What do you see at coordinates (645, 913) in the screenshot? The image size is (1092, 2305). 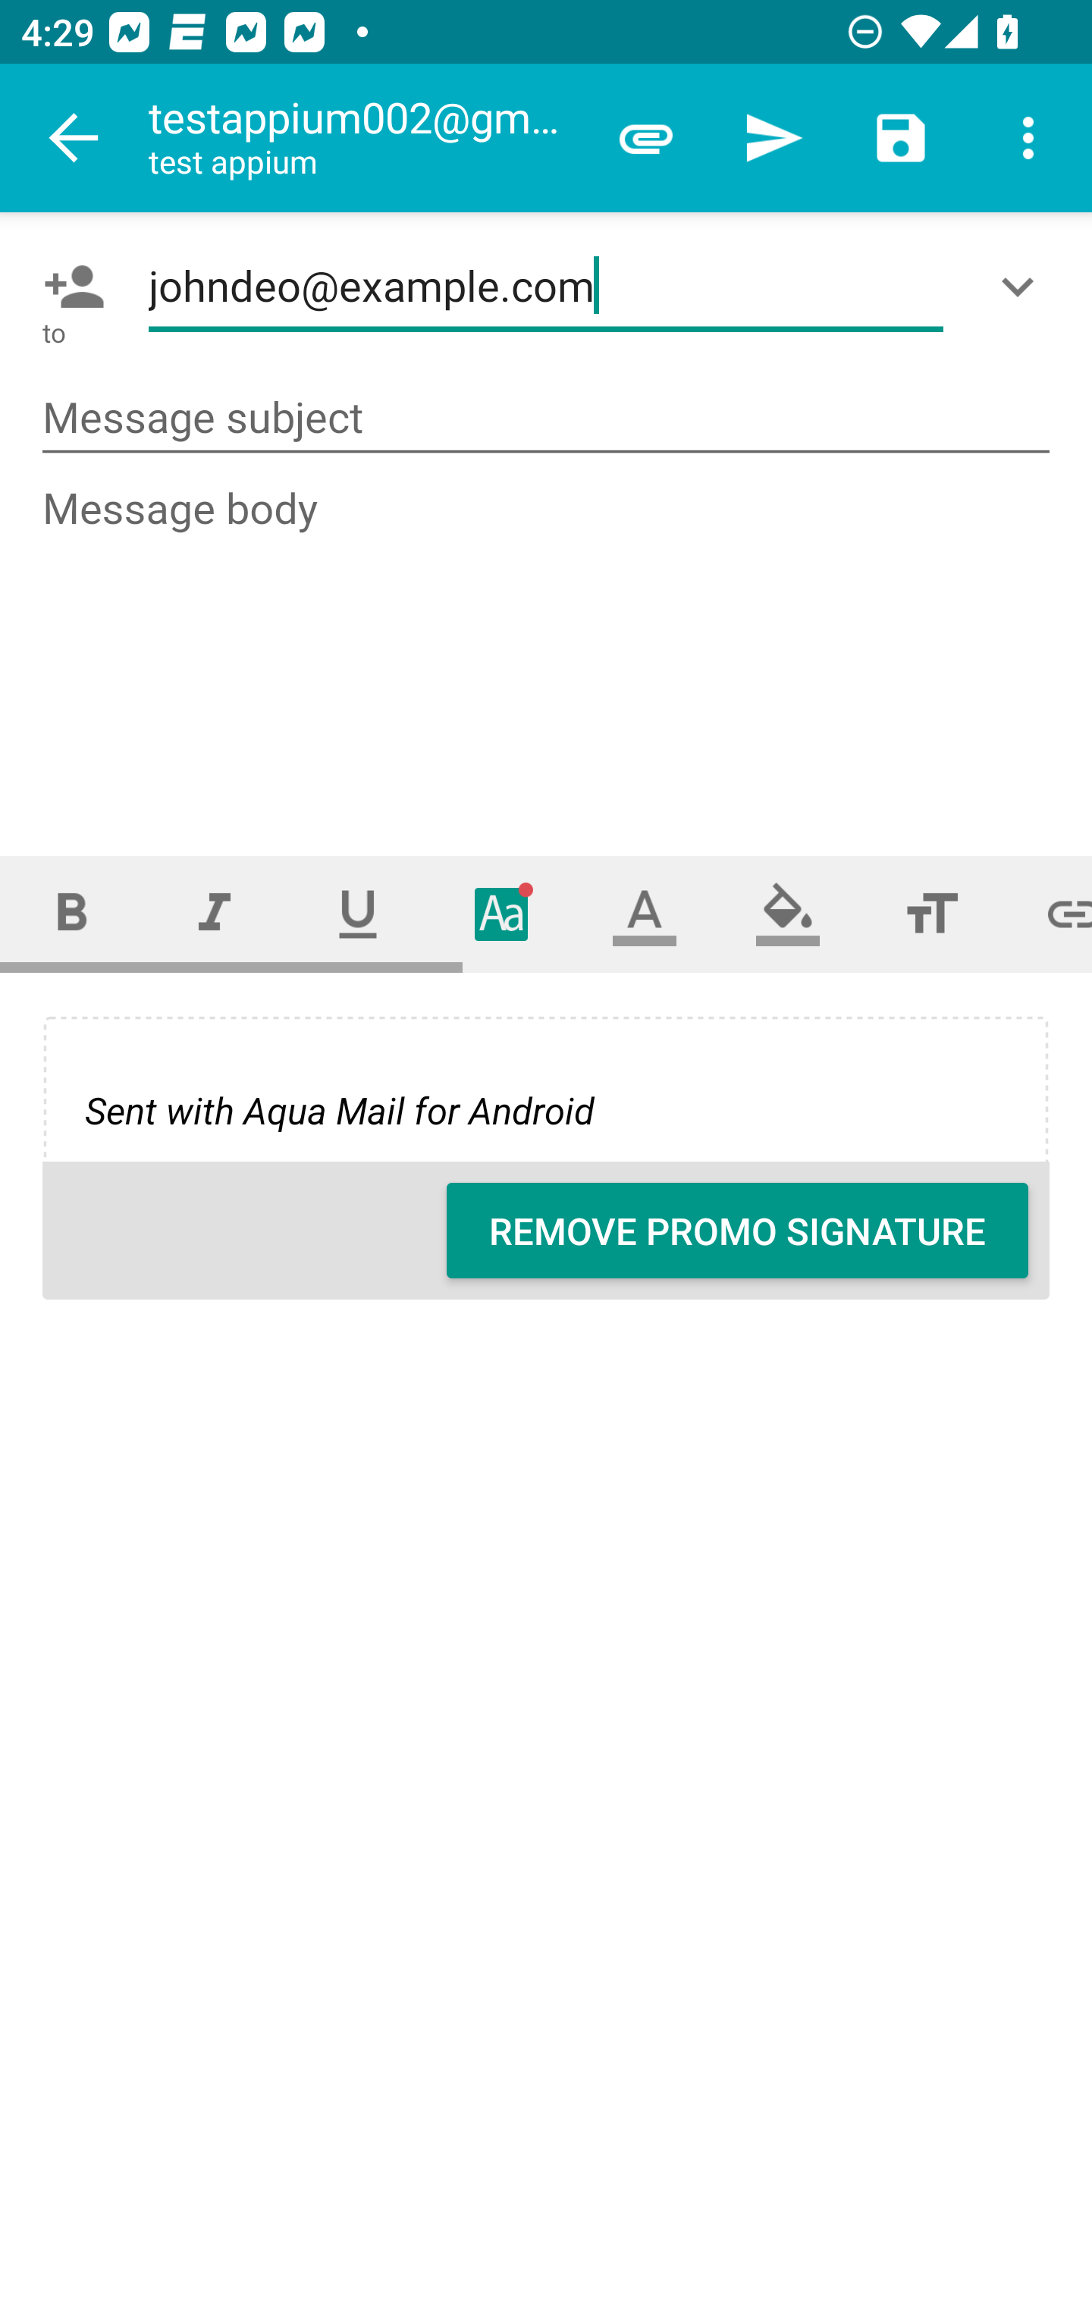 I see `Text color` at bounding box center [645, 913].